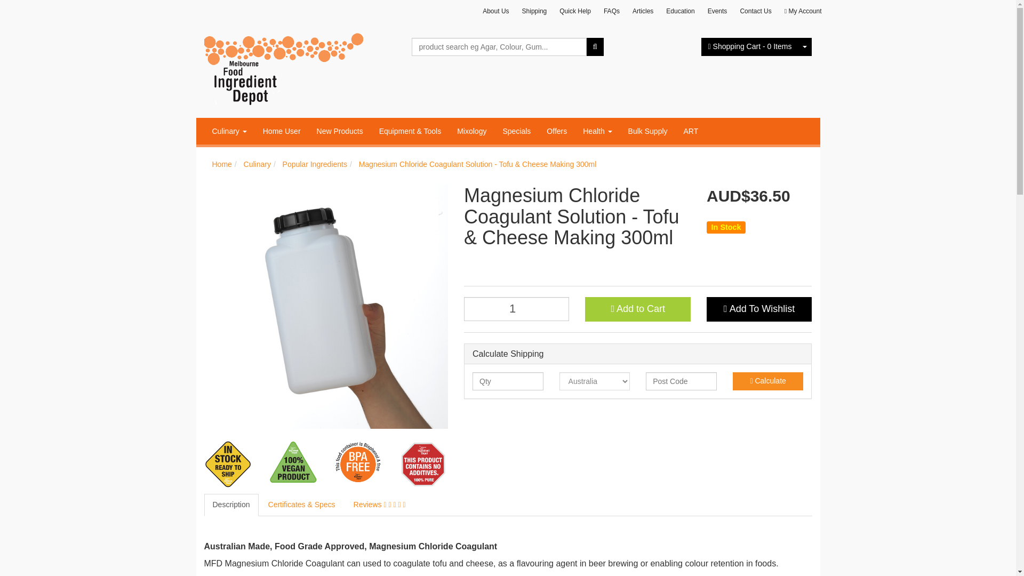 Image resolution: width=1024 pixels, height=576 pixels. Describe the element at coordinates (595, 47) in the screenshot. I see `Search` at that location.